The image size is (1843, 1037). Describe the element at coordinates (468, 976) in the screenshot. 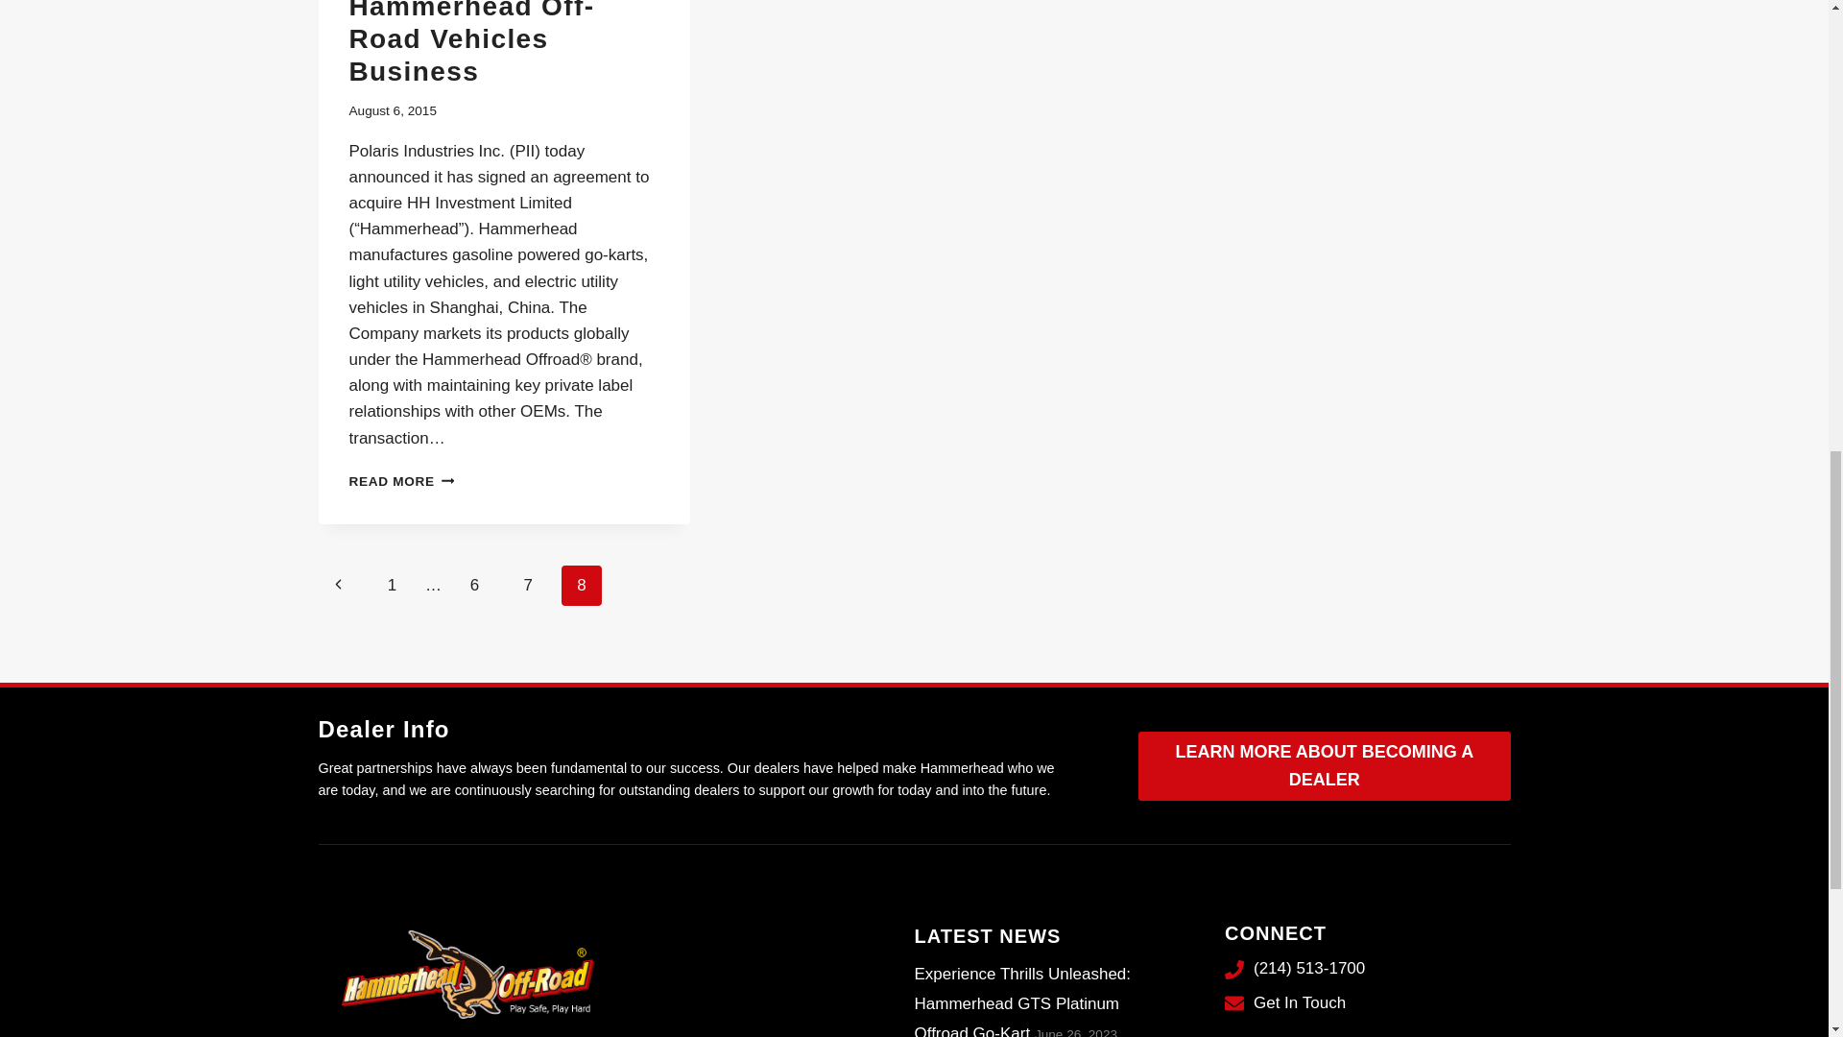

I see `Hammerhead Off-Road` at that location.